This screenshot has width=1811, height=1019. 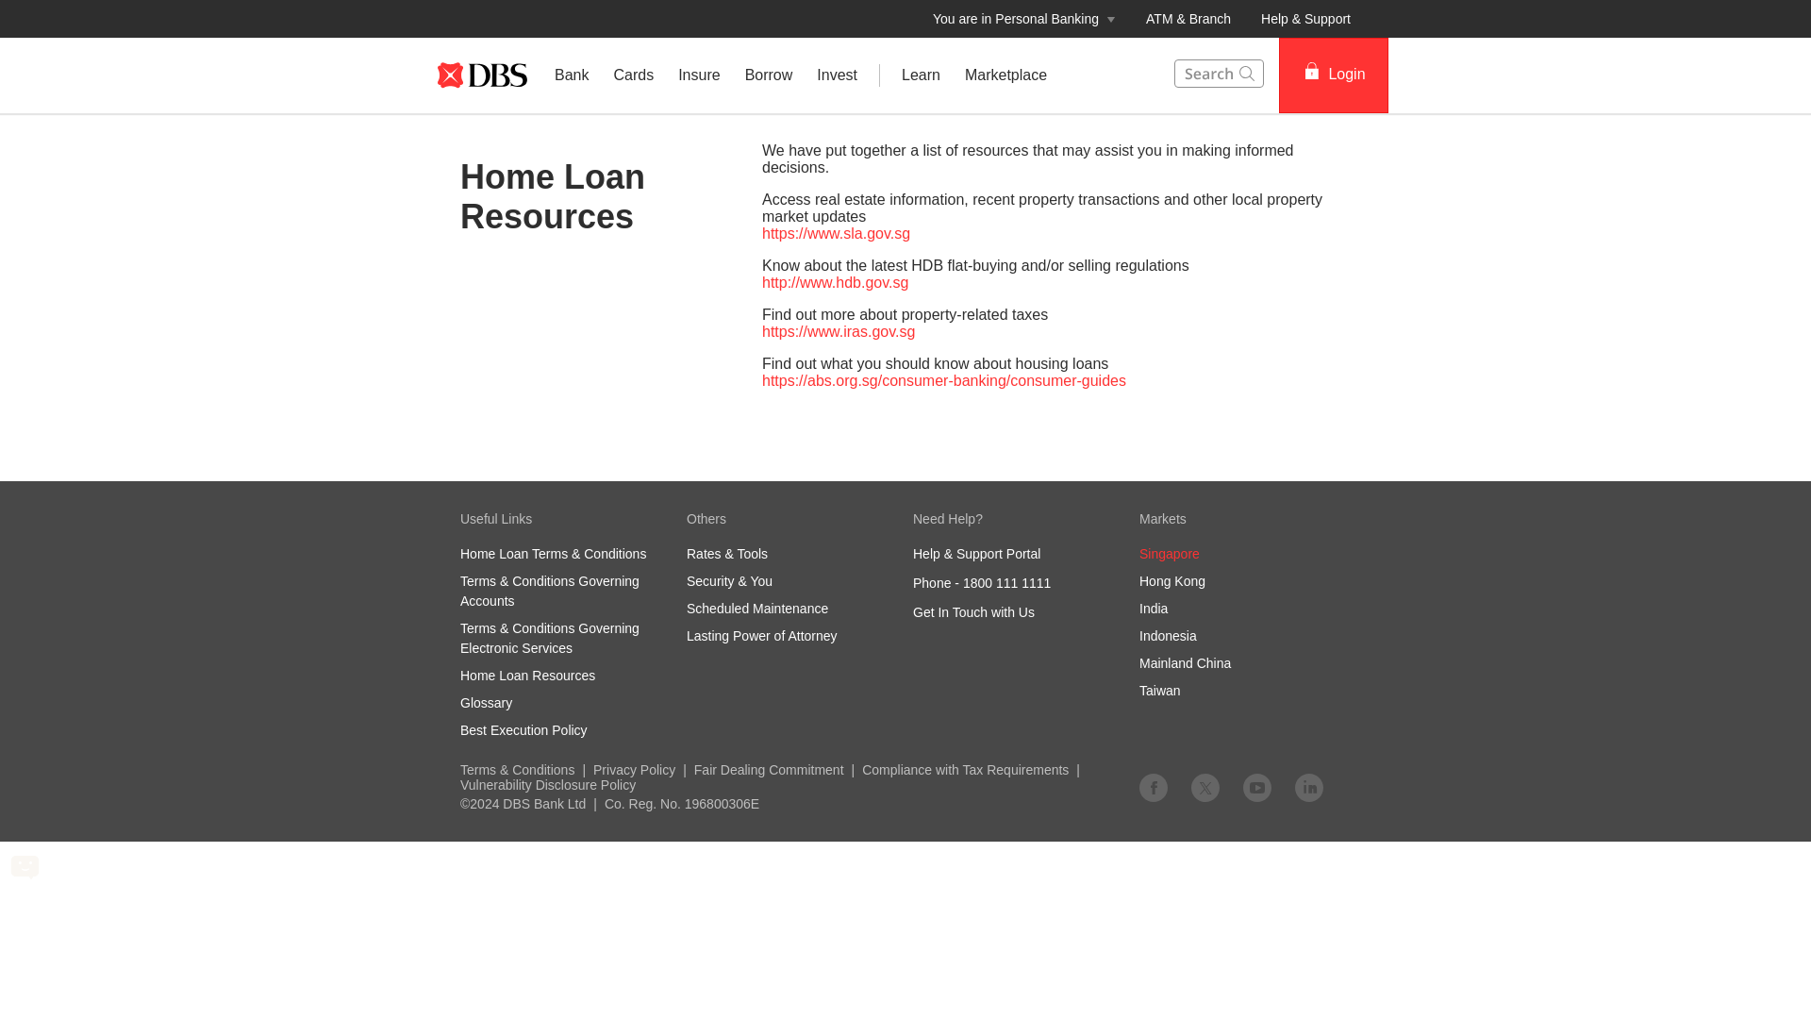 I want to click on Invest, so click(x=836, y=75).